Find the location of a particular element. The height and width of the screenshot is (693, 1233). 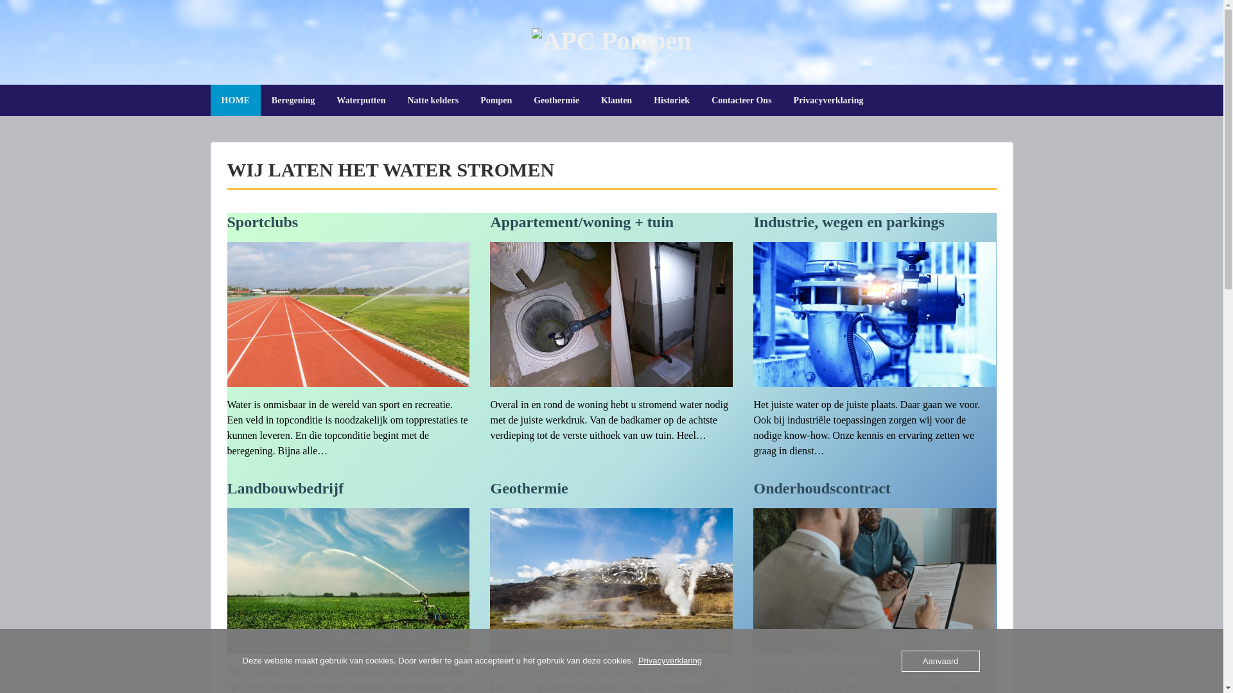

Natte kelders is located at coordinates (433, 100).